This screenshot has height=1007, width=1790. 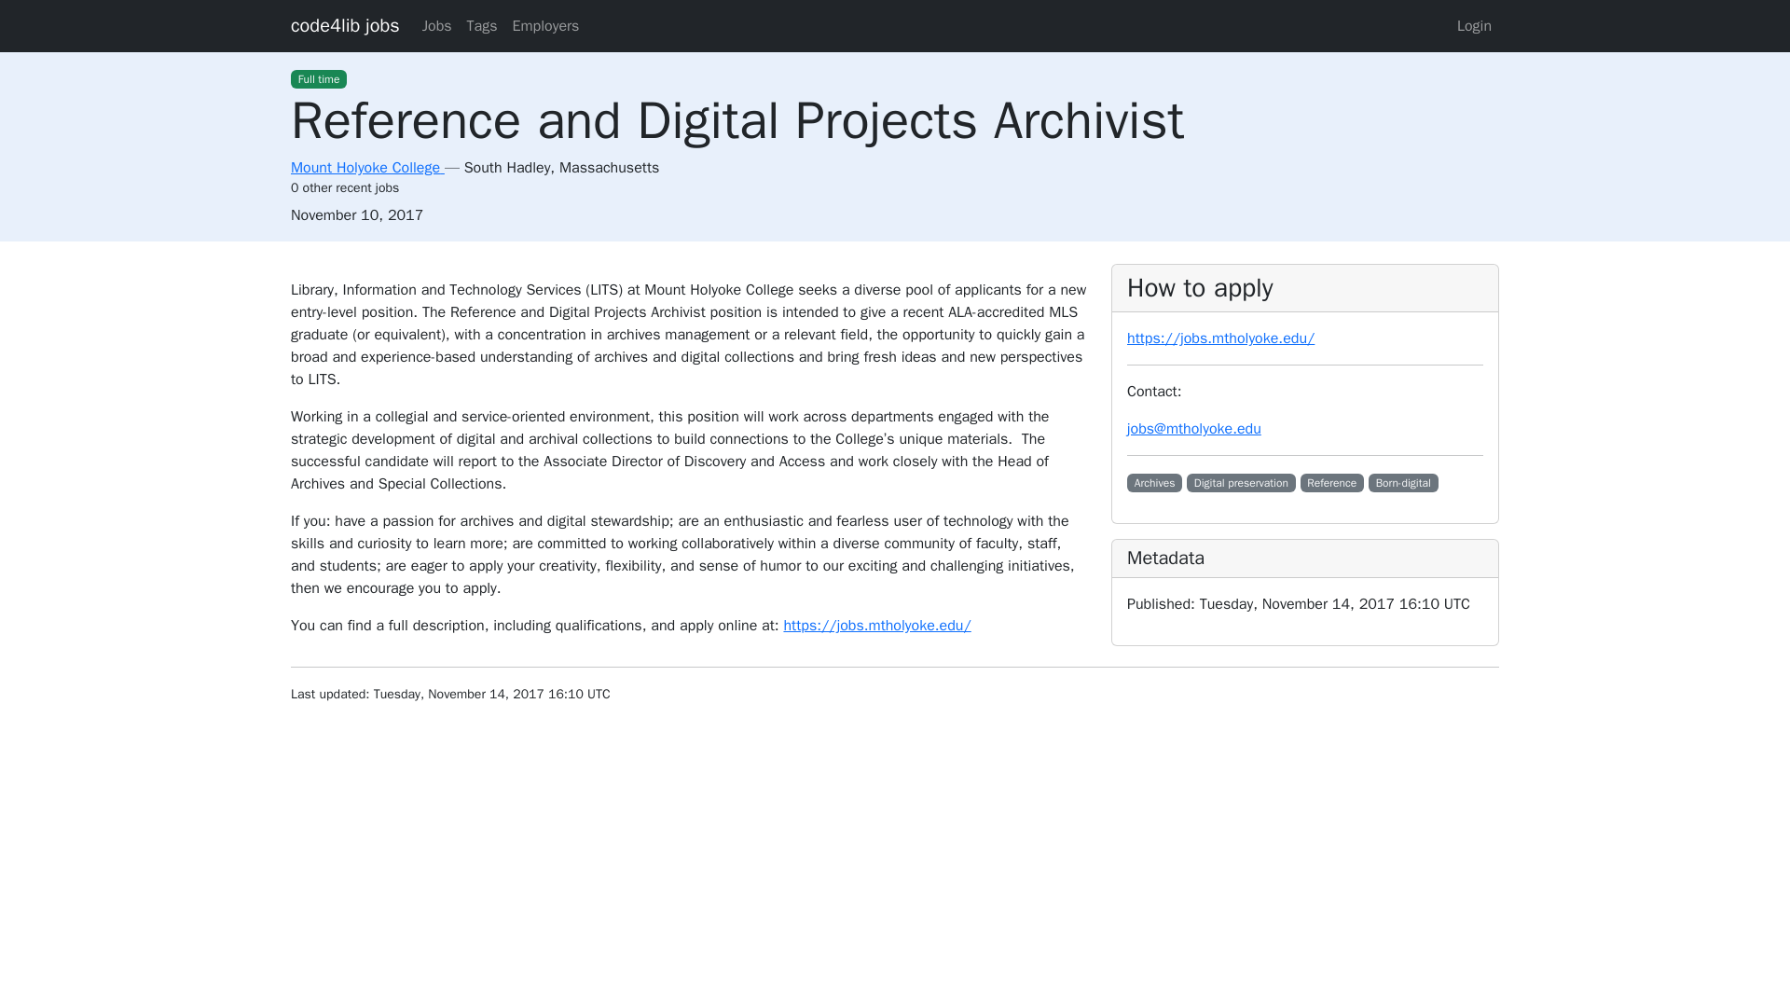 What do you see at coordinates (437, 25) in the screenshot?
I see `Jobs` at bounding box center [437, 25].